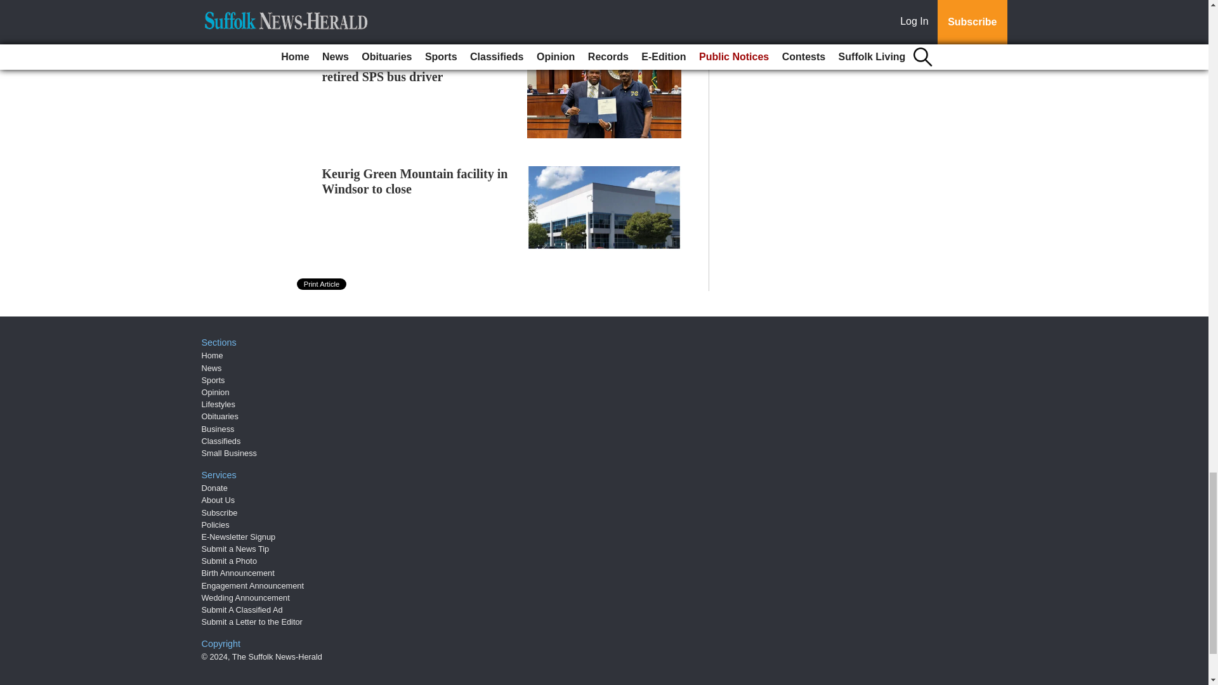 This screenshot has width=1218, height=685. Describe the element at coordinates (213, 379) in the screenshot. I see `Sports` at that location.